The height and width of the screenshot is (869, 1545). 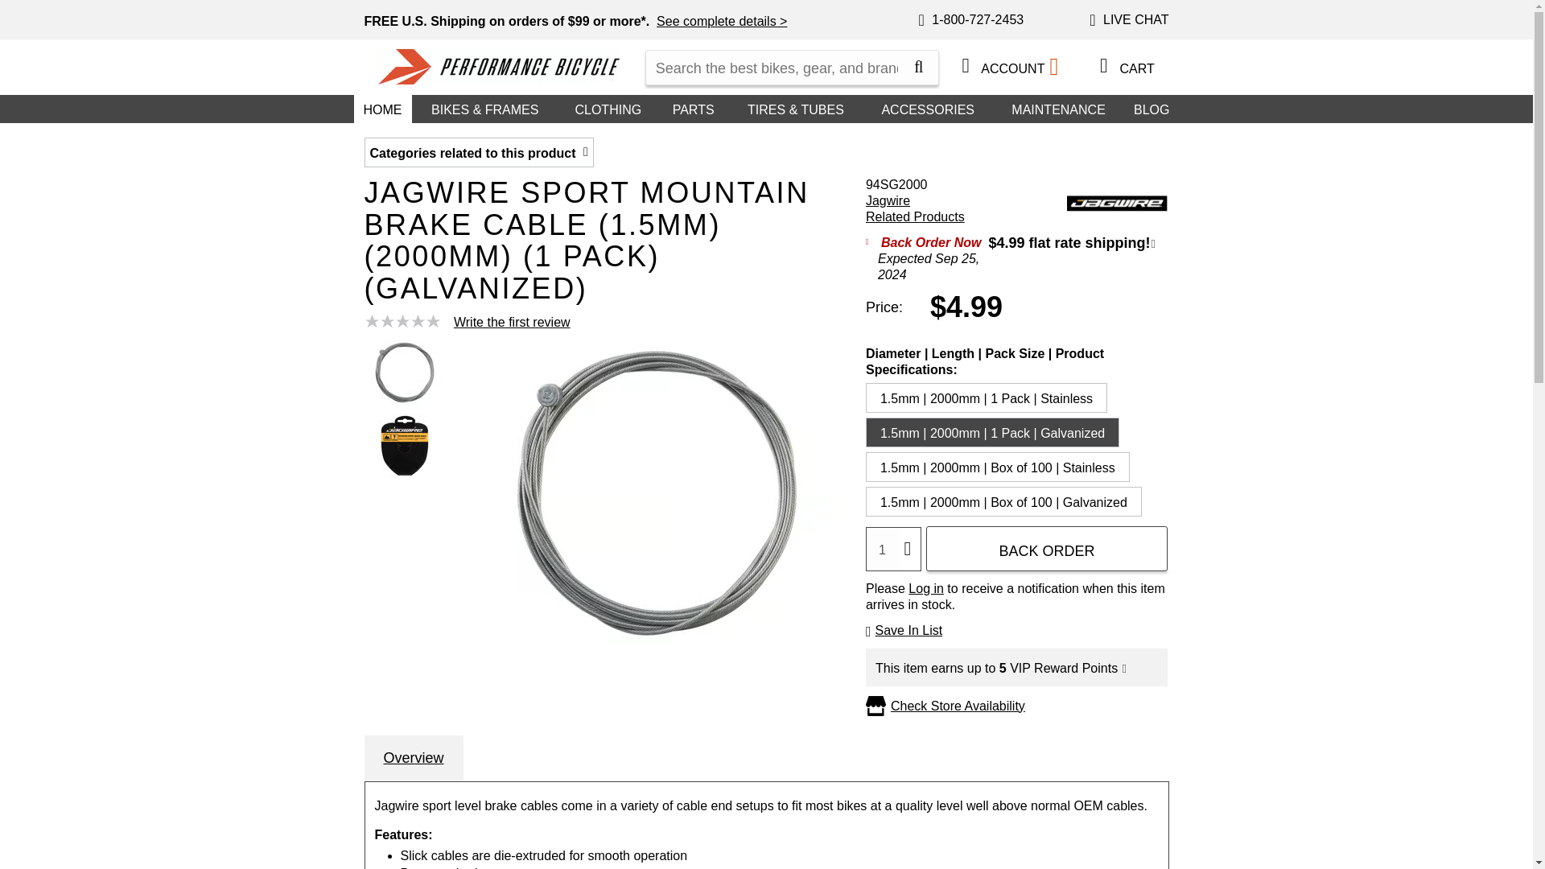 I want to click on 1-800-727-2453, so click(x=971, y=21).